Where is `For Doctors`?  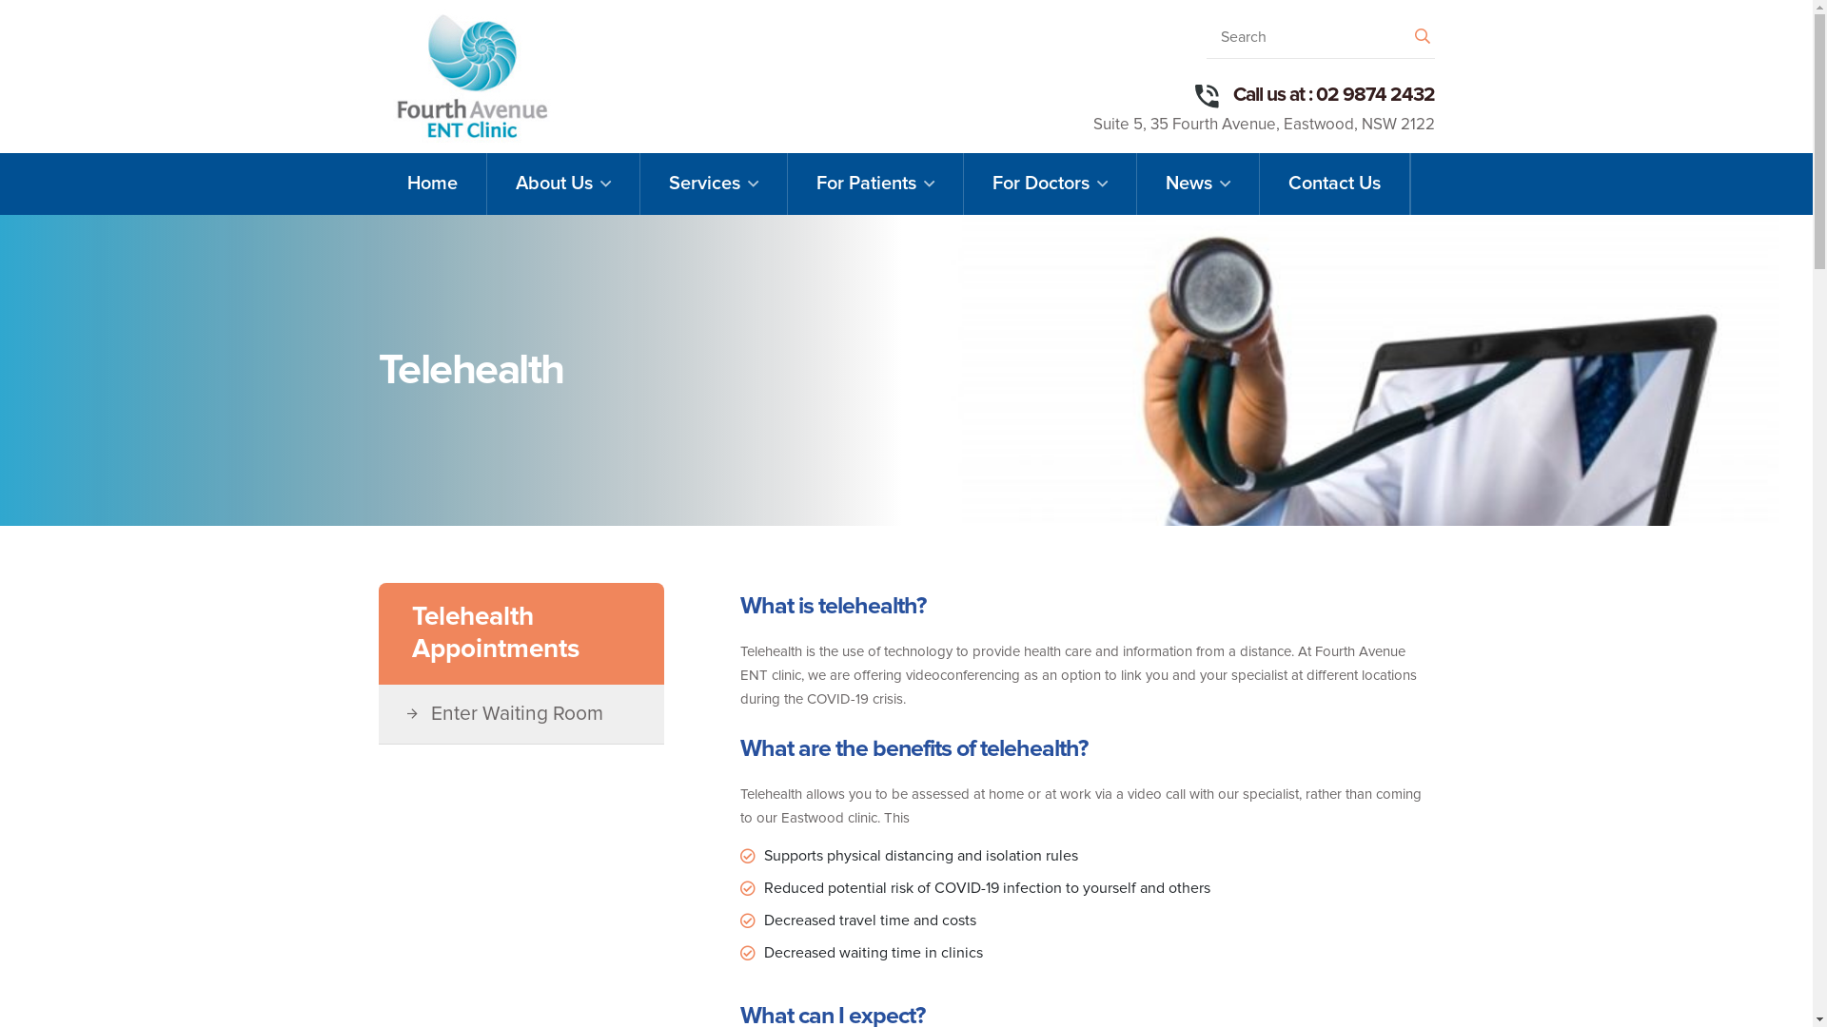
For Doctors is located at coordinates (1049, 184).